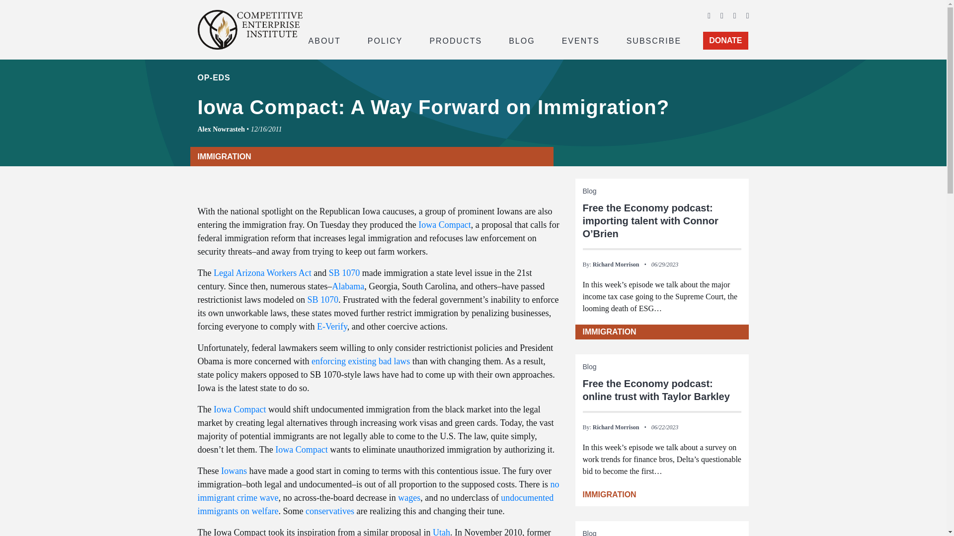  What do you see at coordinates (654, 40) in the screenshot?
I see `SUBSCRIBE` at bounding box center [654, 40].